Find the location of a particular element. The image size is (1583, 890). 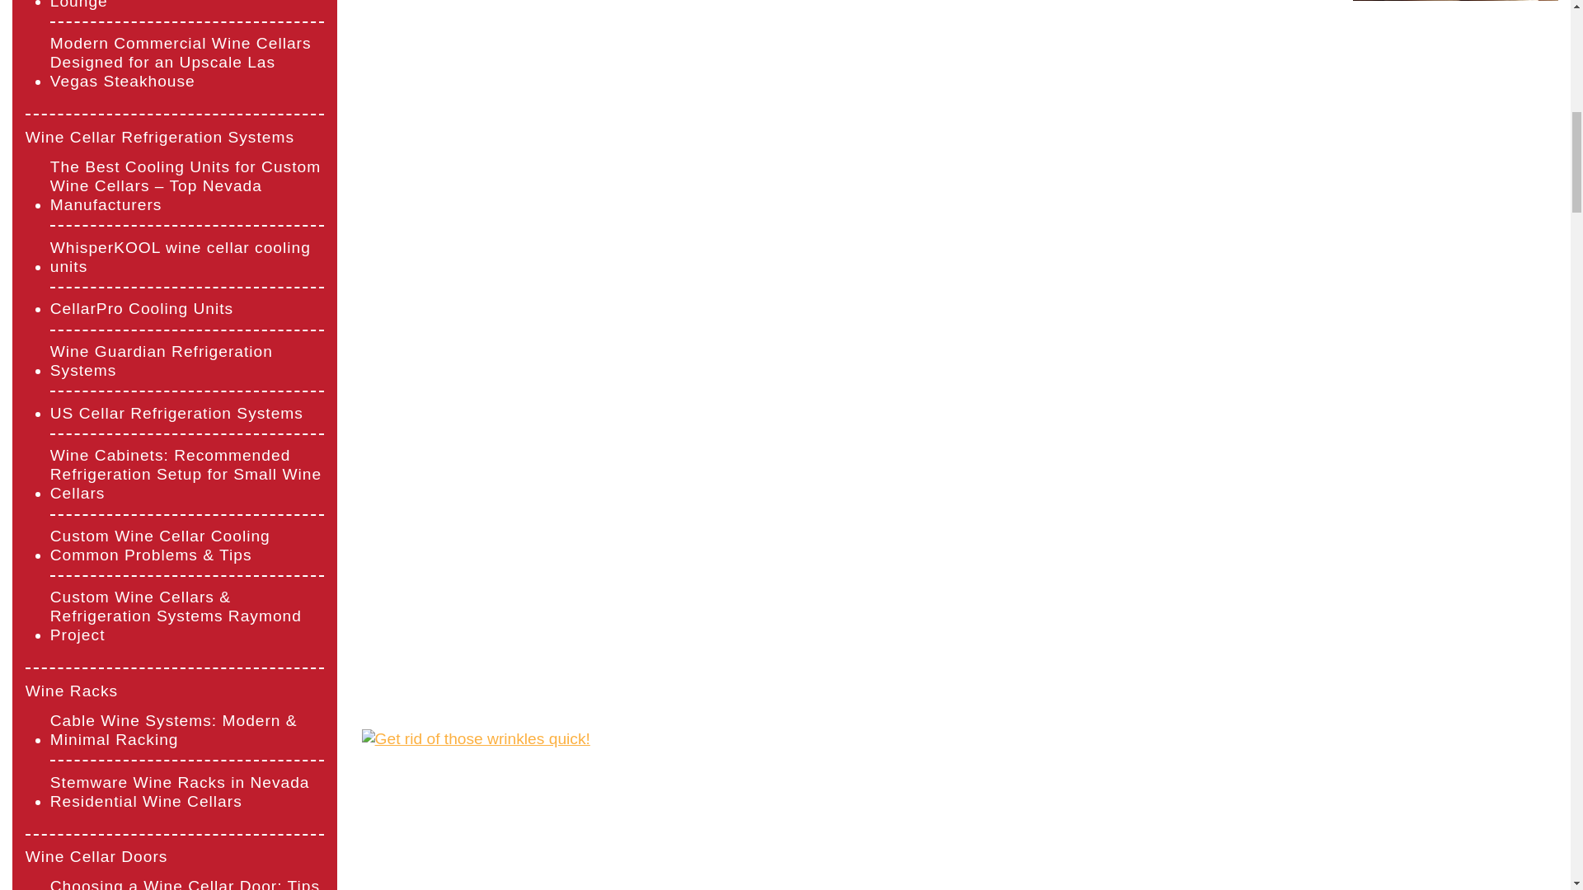

Stemware Wine Racks in Nevada Residential Wine Cellars is located at coordinates (187, 791).